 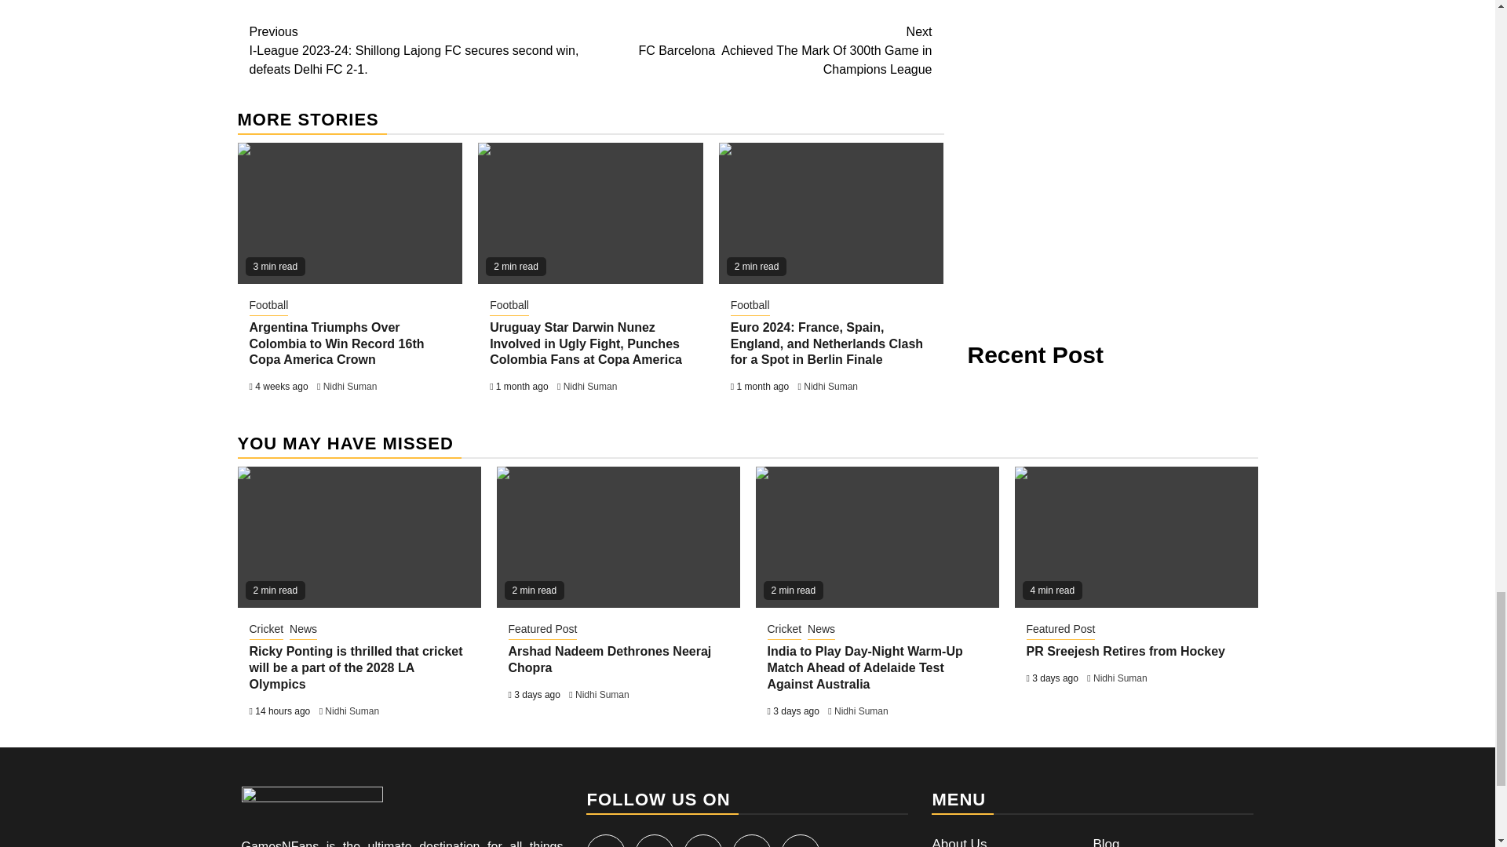 What do you see at coordinates (750, 306) in the screenshot?
I see `Football` at bounding box center [750, 306].